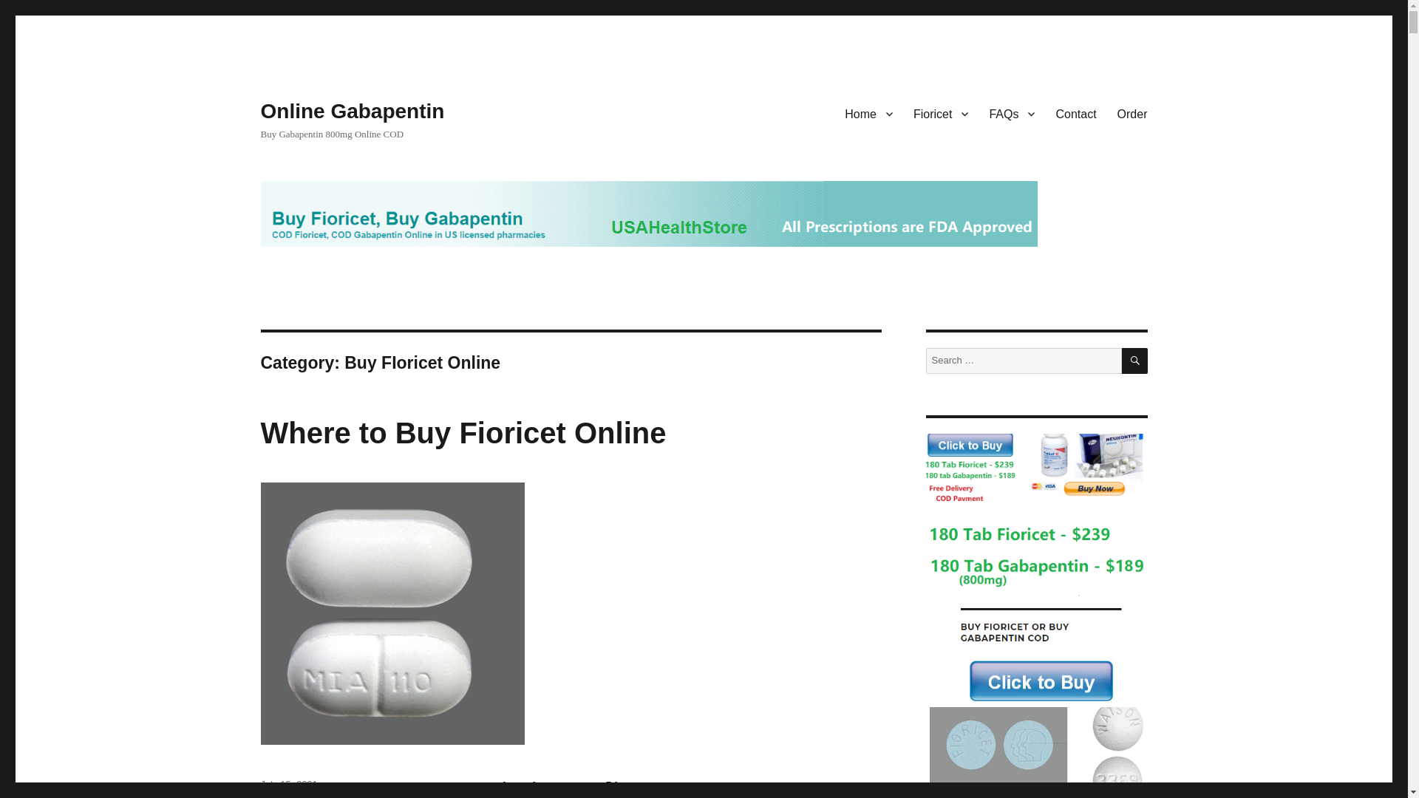 The width and height of the screenshot is (1419, 798). I want to click on Contact, so click(1075, 113).